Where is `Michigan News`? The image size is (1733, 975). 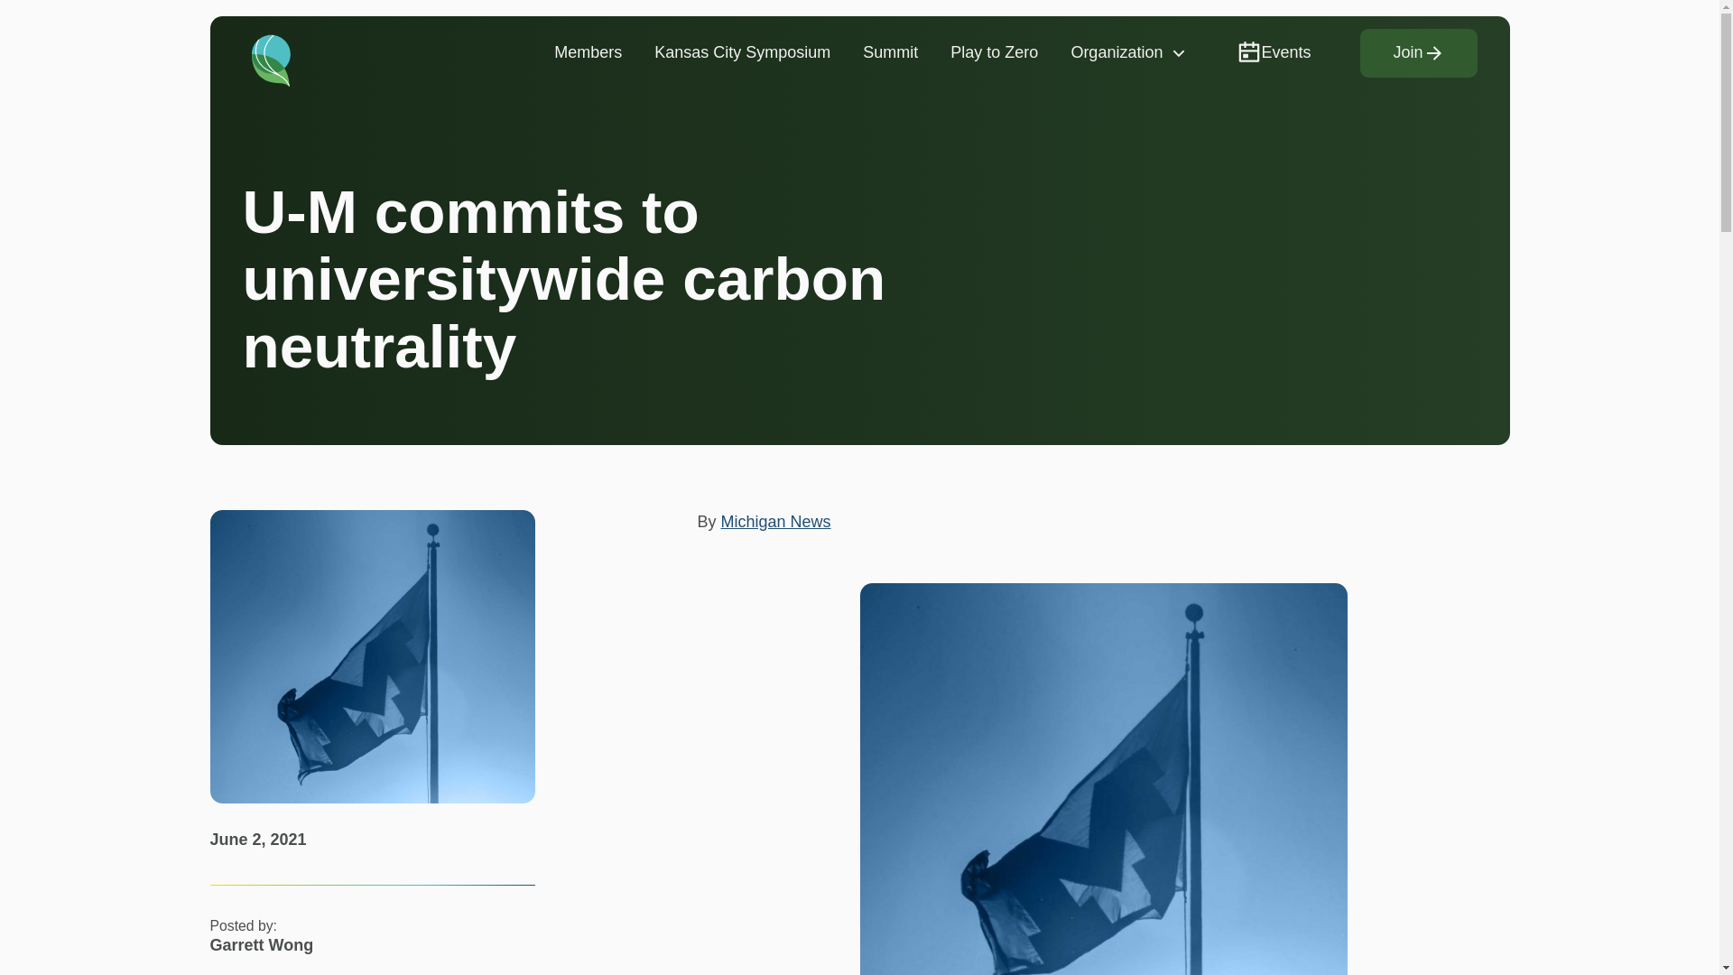 Michigan News is located at coordinates (776, 522).